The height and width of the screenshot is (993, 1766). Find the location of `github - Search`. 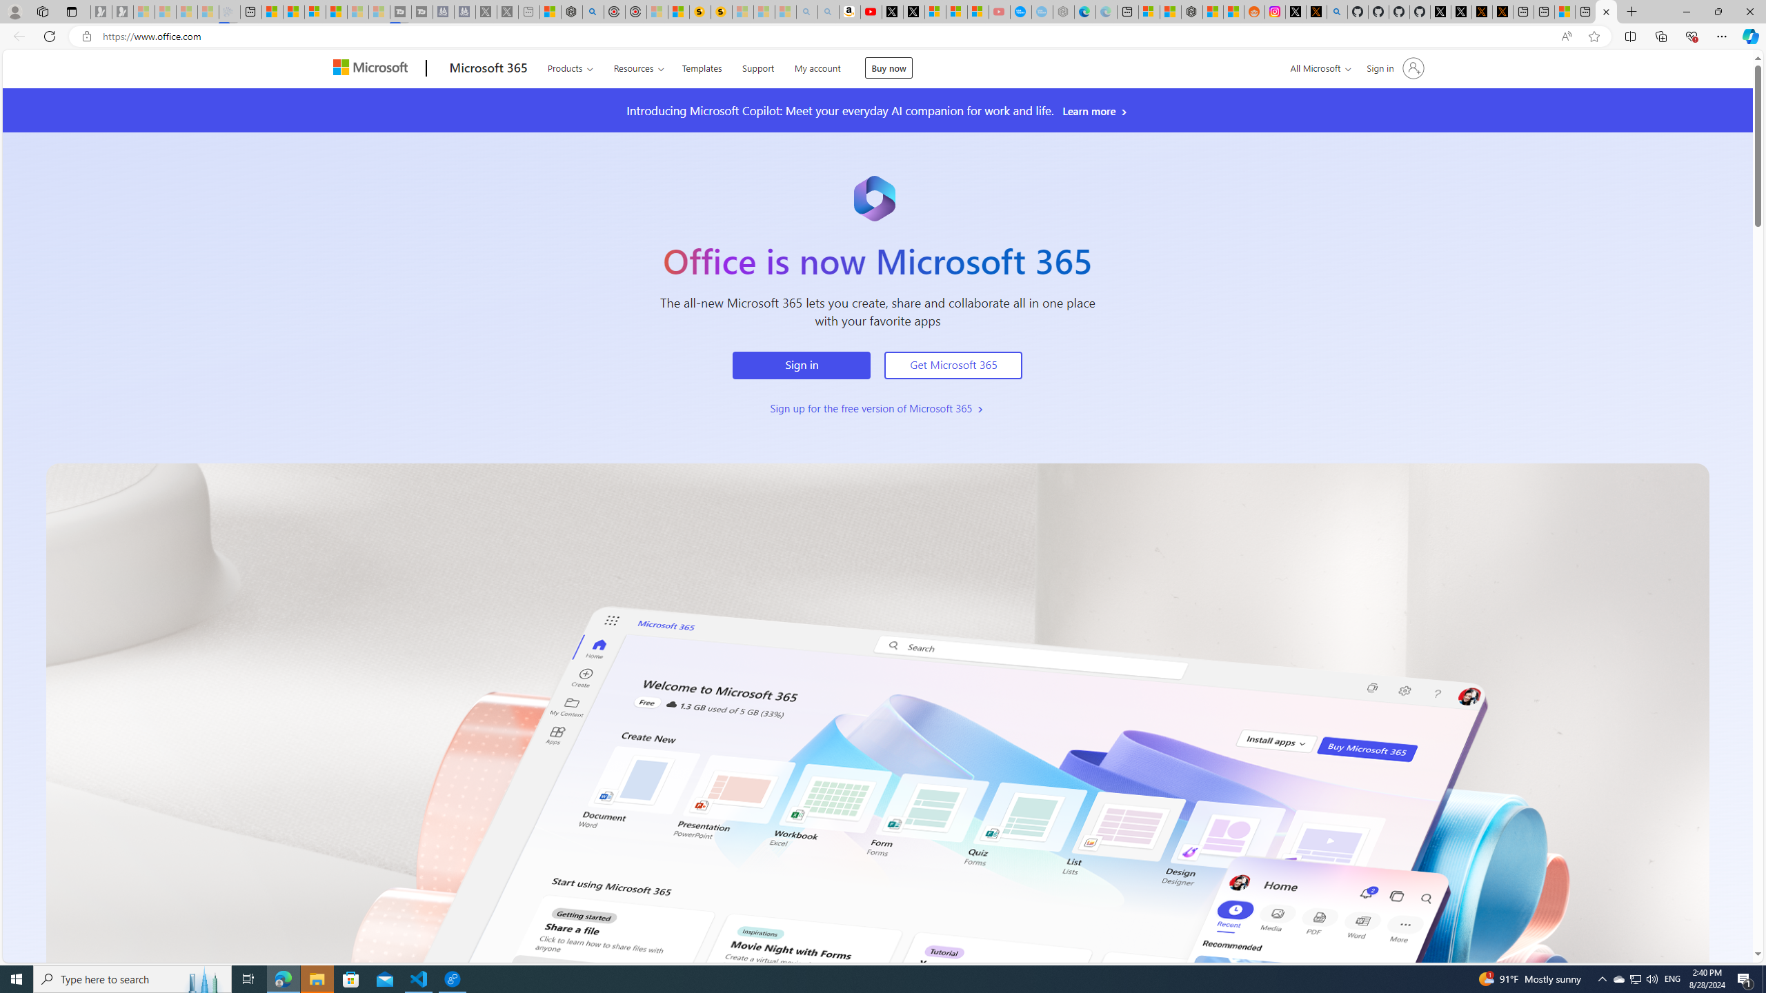

github - Search is located at coordinates (1336, 12).